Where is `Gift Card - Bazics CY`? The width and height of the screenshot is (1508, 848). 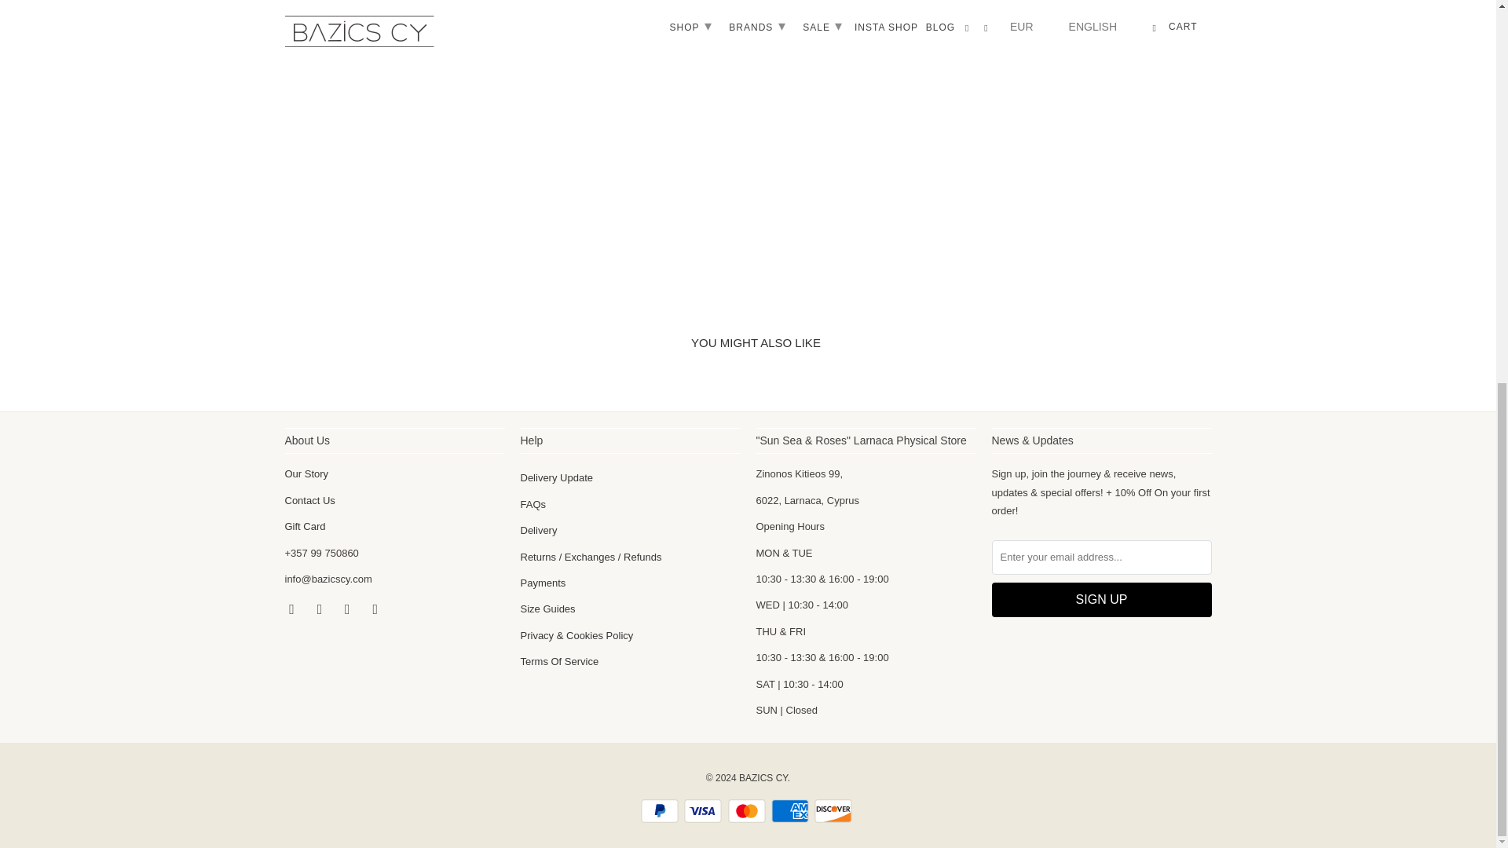 Gift Card - Bazics CY is located at coordinates (305, 526).